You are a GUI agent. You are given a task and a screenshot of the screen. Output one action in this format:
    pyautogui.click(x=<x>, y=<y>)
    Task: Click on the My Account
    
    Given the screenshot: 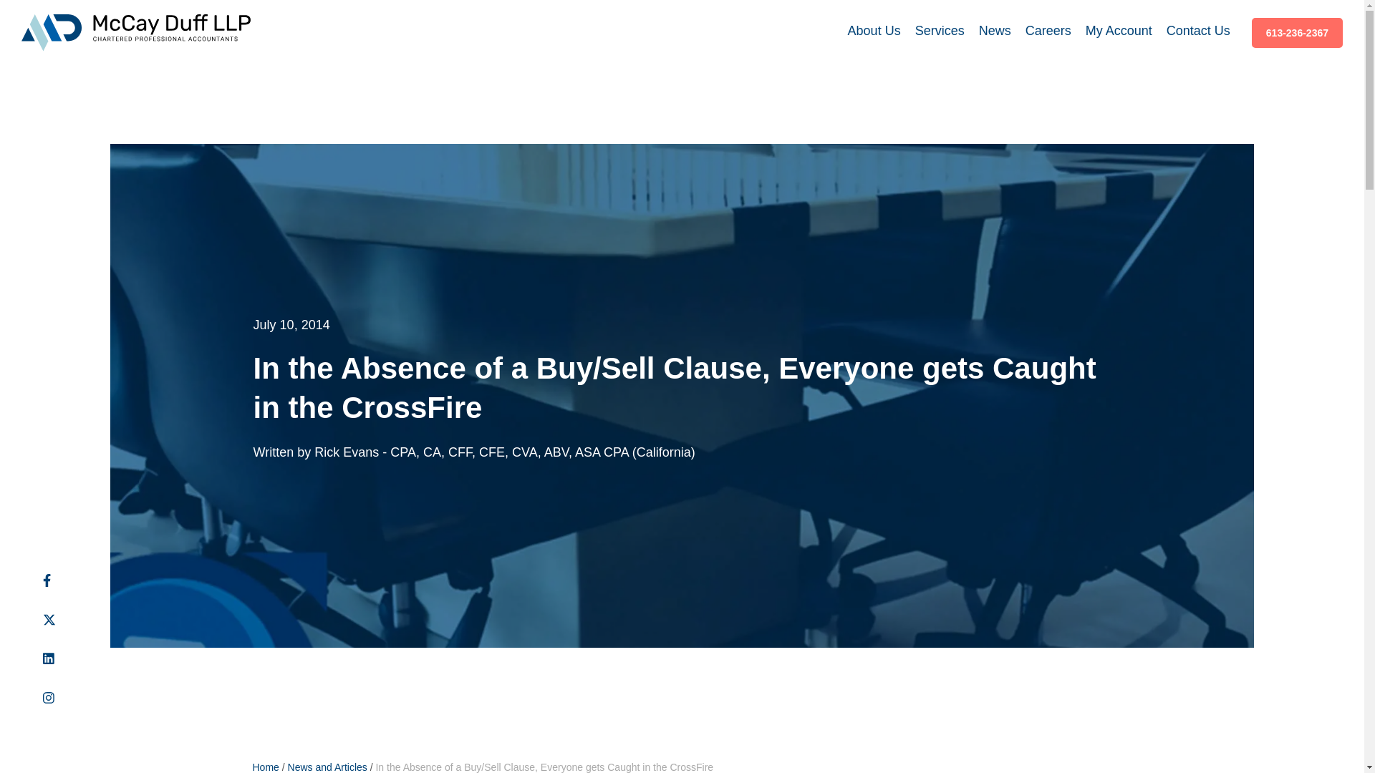 What is the action you would take?
    pyautogui.click(x=1119, y=31)
    